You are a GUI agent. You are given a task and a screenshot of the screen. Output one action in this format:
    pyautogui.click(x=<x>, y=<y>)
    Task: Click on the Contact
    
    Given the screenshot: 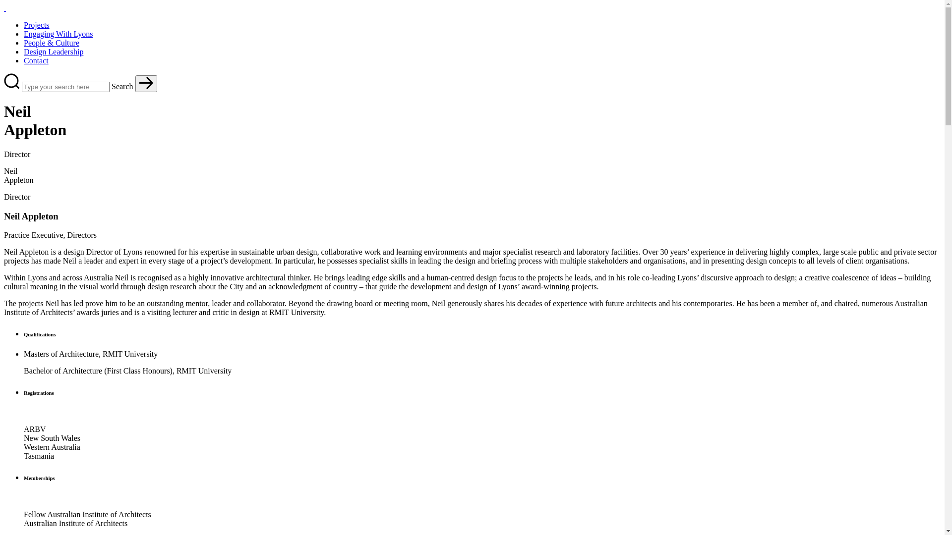 What is the action you would take?
    pyautogui.click(x=36, y=60)
    